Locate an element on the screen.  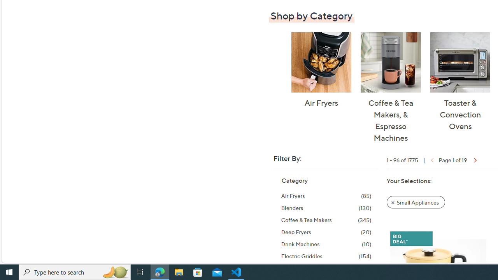
Remove Filter: Small Appliances is located at coordinates (416, 202).